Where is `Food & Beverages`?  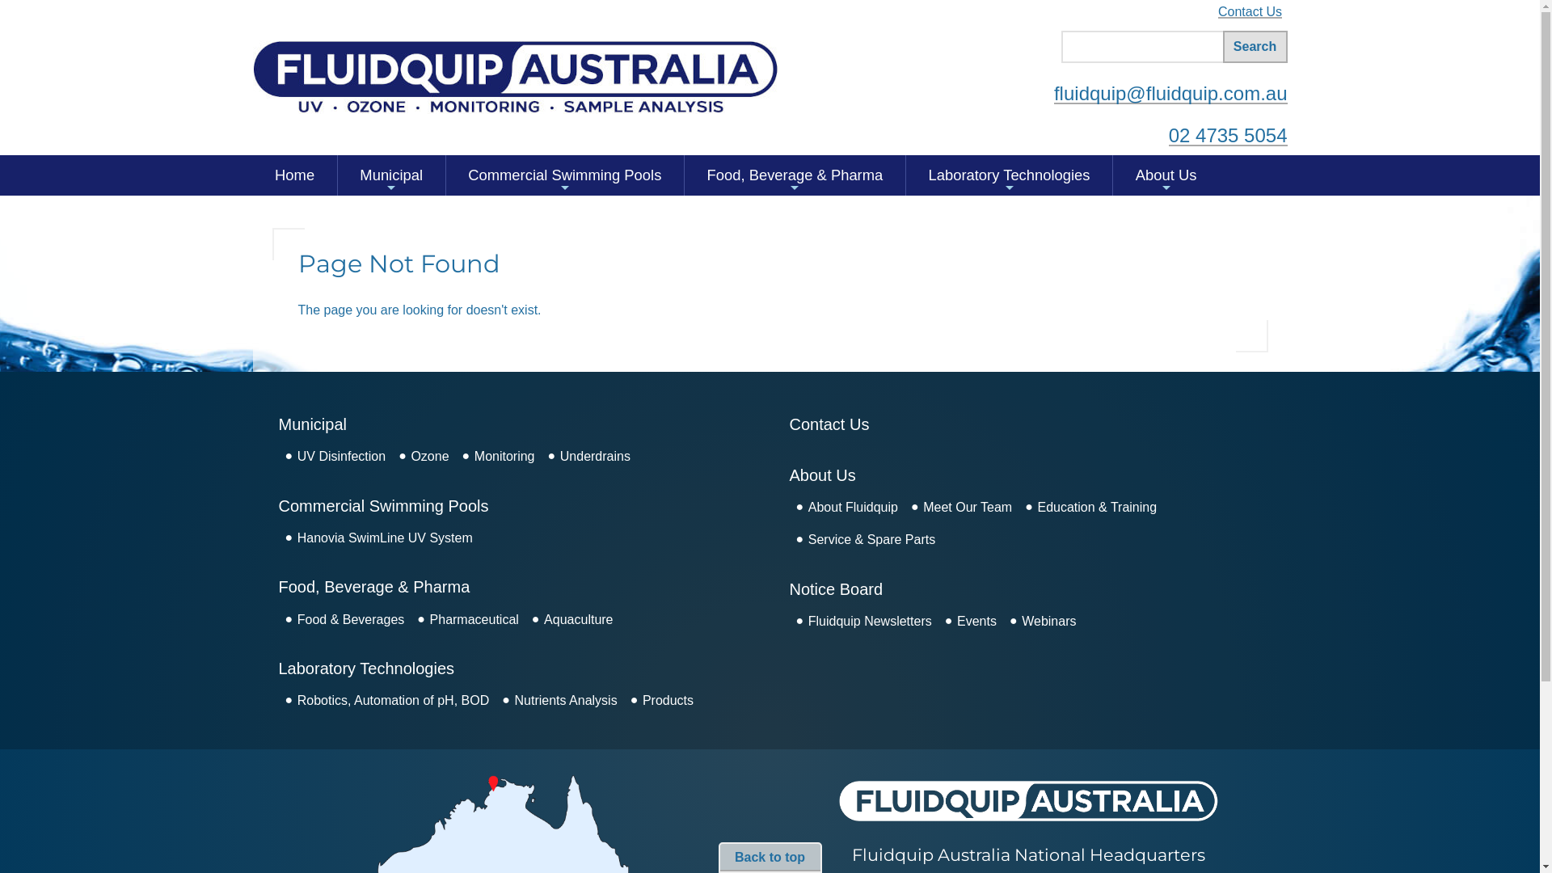
Food & Beverages is located at coordinates (351, 619).